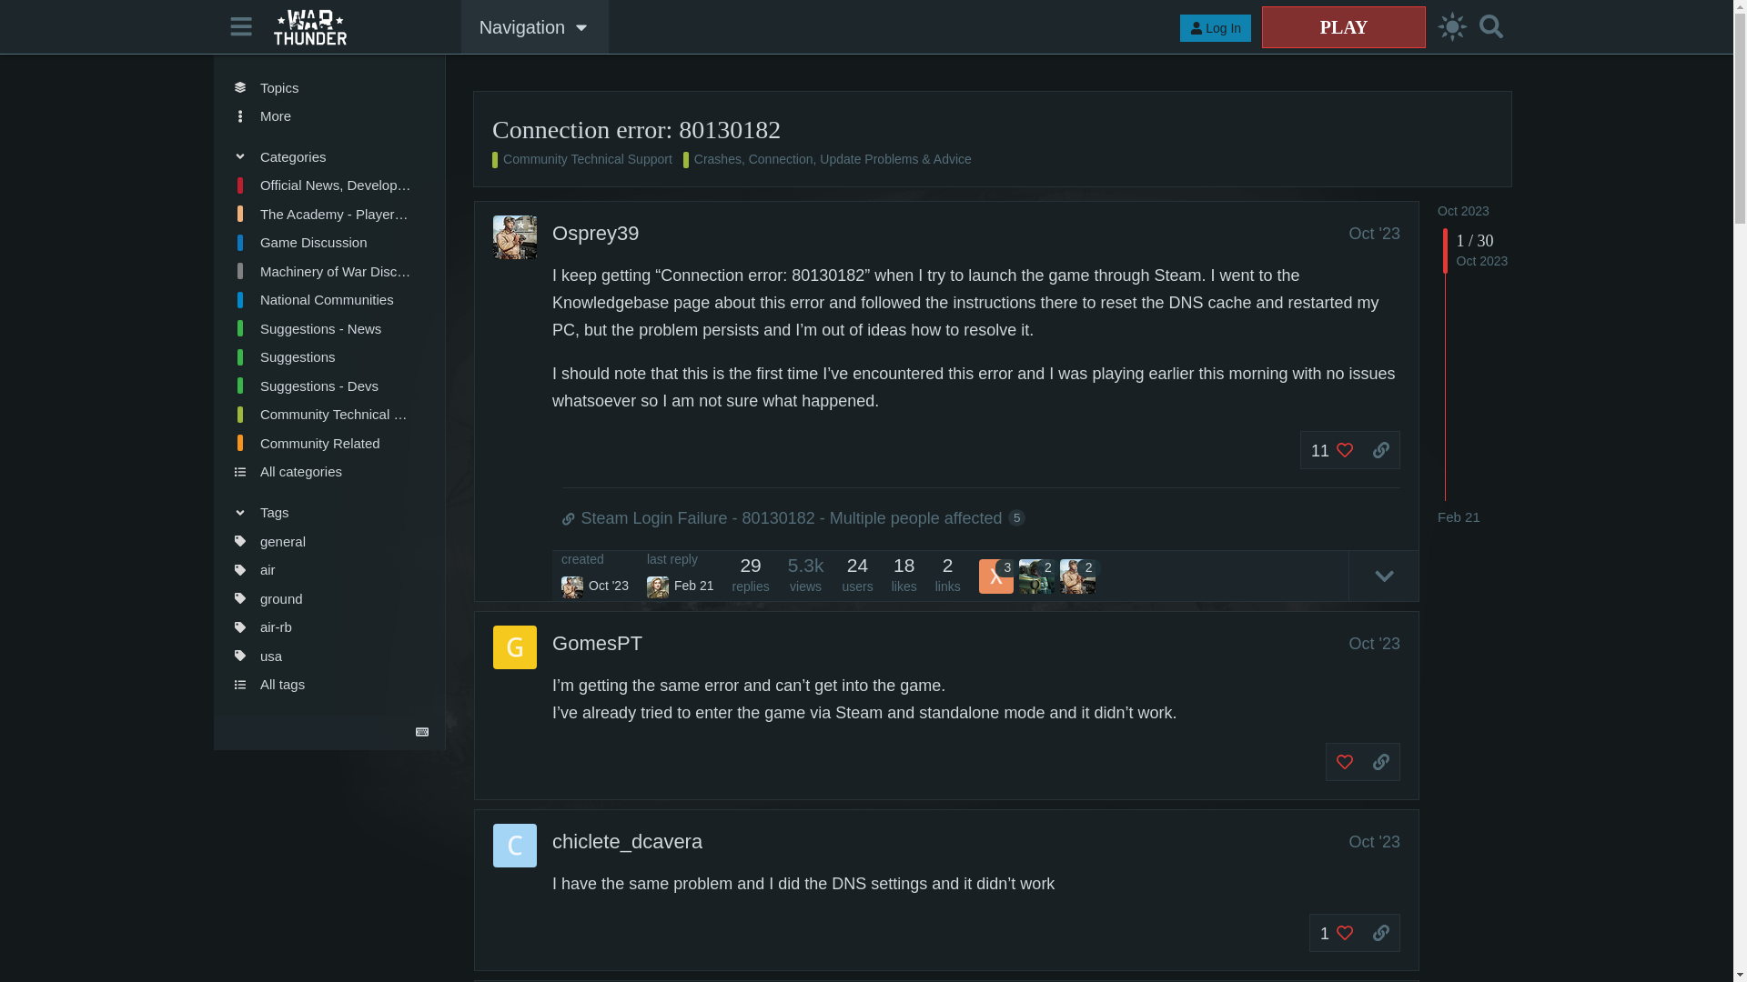 The image size is (1747, 982). Describe the element at coordinates (322, 386) in the screenshot. I see `Suggestions - Devs` at that location.